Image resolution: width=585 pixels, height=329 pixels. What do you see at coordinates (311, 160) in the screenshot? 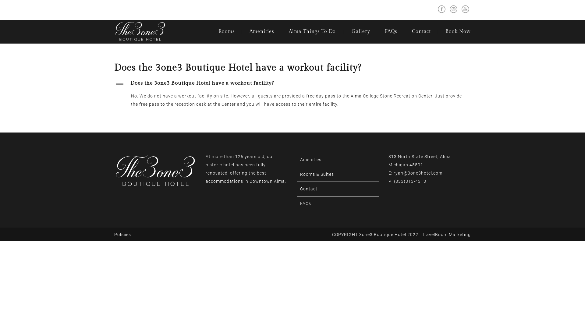
I see `Amenities` at bounding box center [311, 160].